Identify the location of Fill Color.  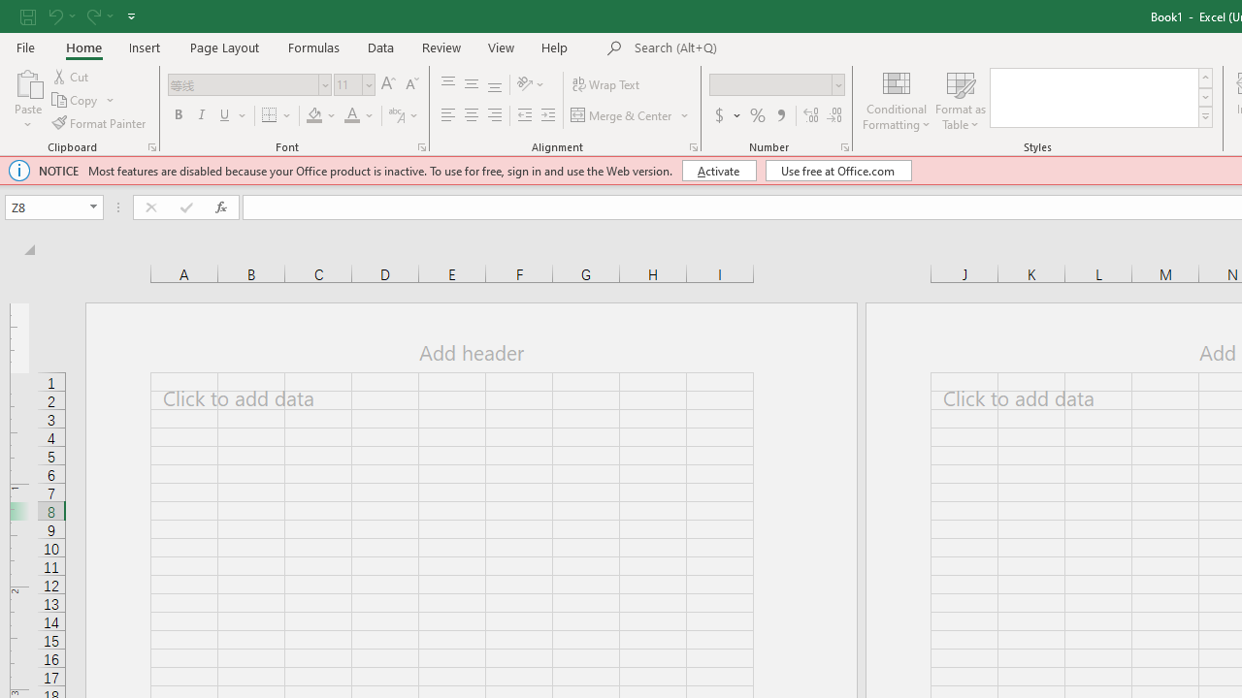
(321, 116).